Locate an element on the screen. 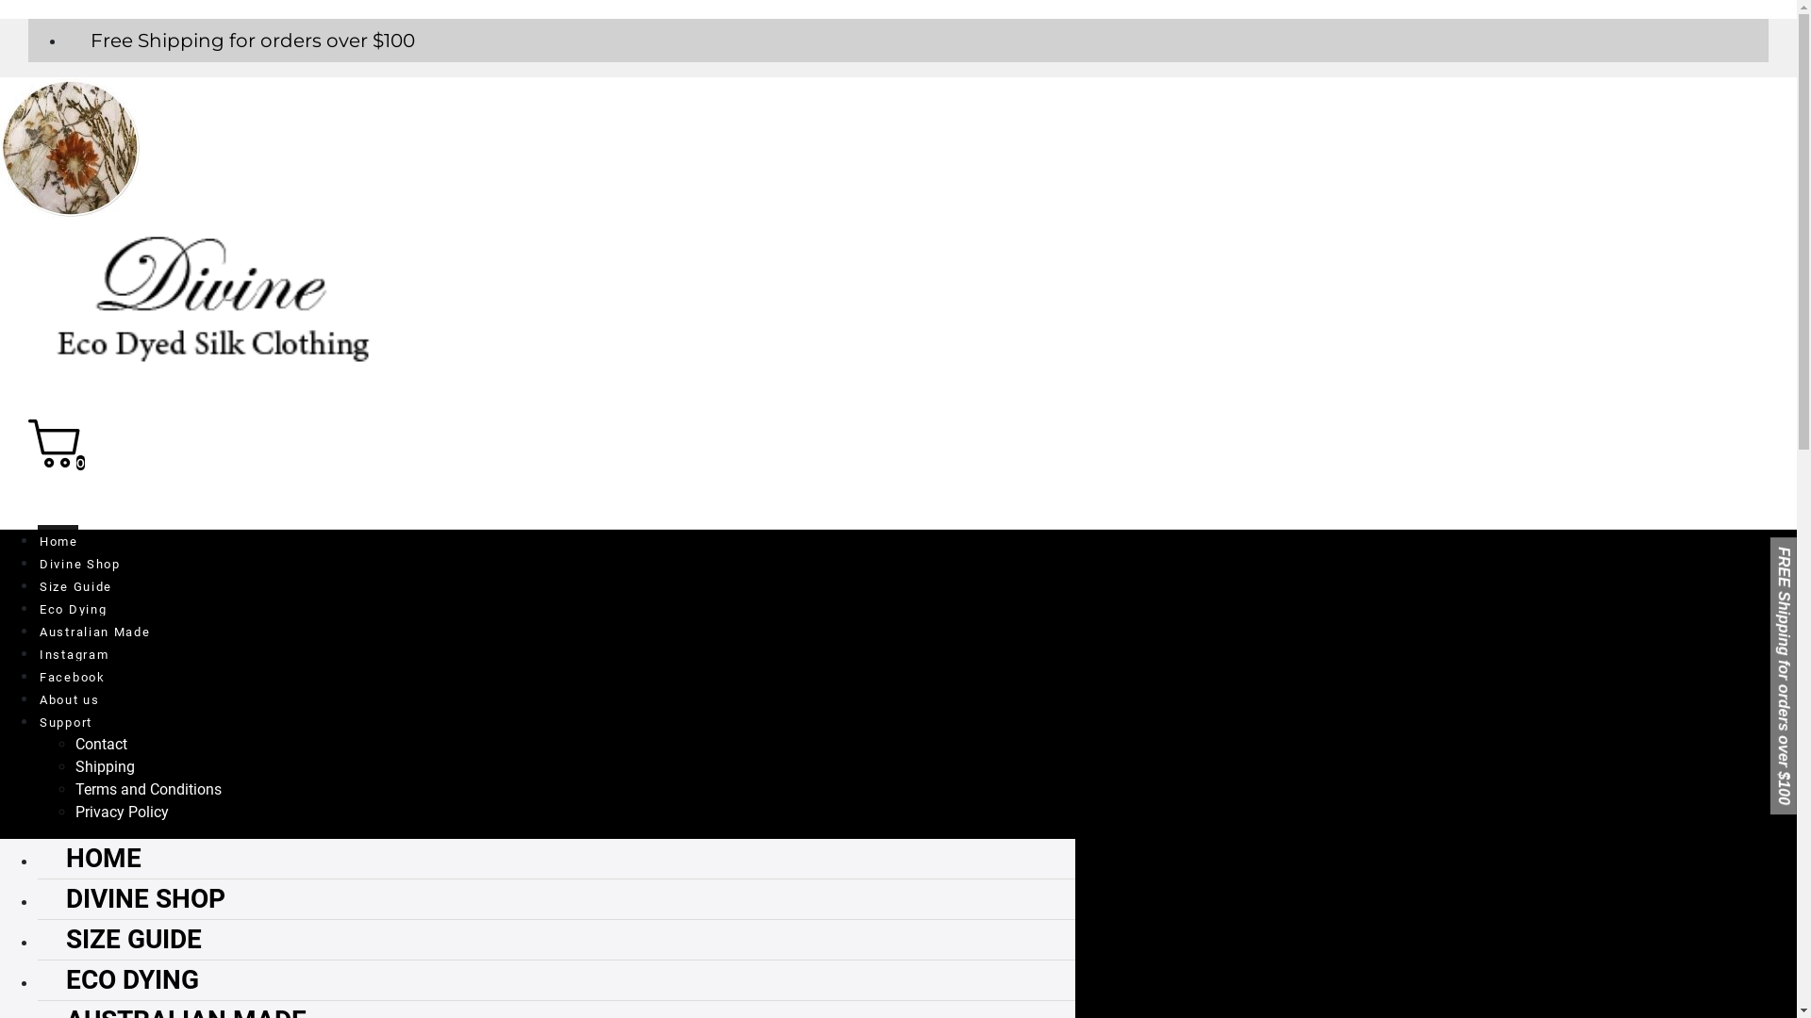  Terms and Conditions is located at coordinates (149, 790).